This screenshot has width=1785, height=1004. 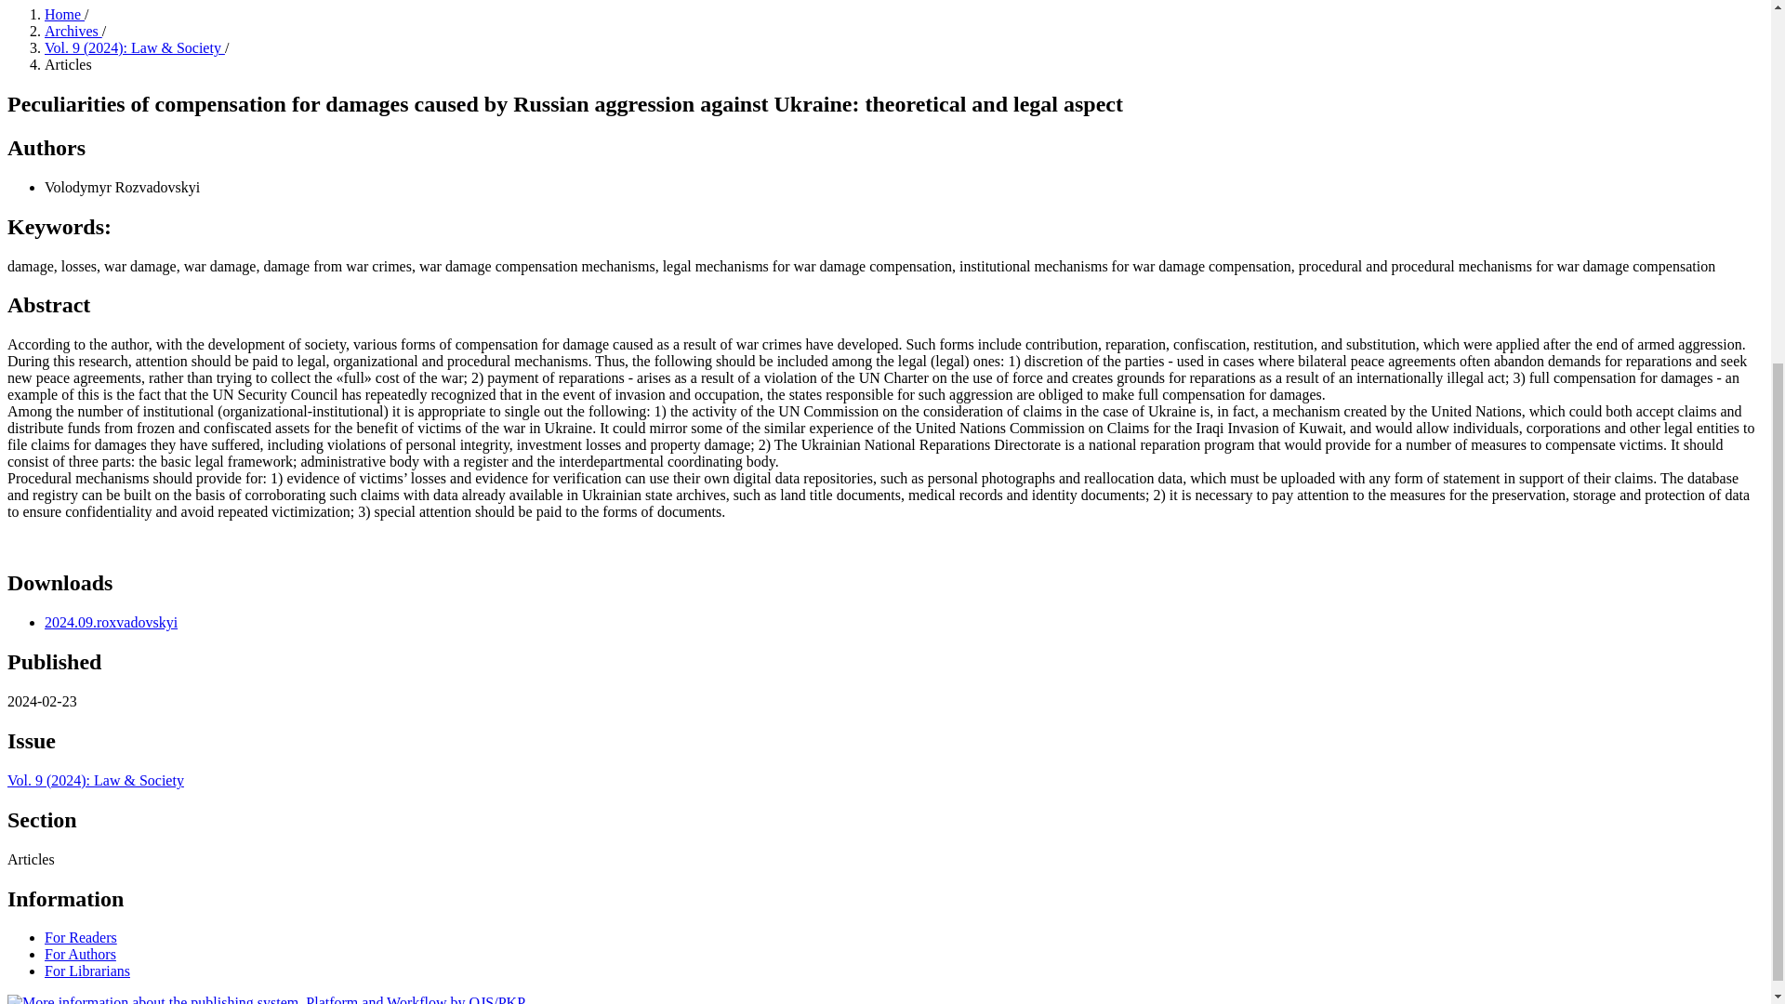 What do you see at coordinates (111, 622) in the screenshot?
I see `2024.09.roxvadovskyi` at bounding box center [111, 622].